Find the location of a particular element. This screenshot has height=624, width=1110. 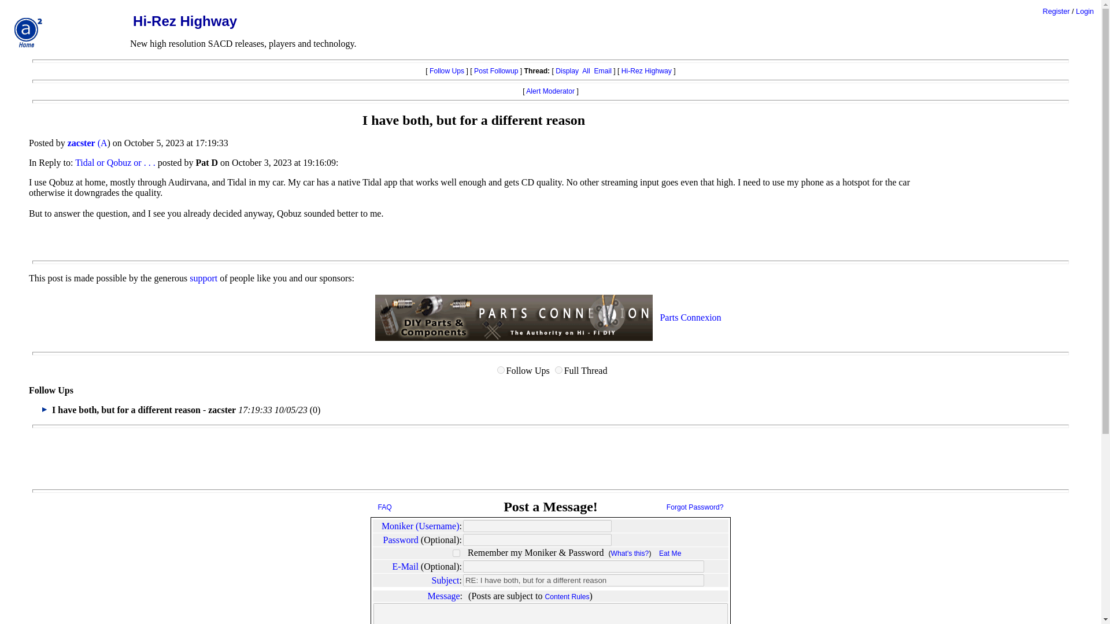

Post Followup is located at coordinates (496, 70).